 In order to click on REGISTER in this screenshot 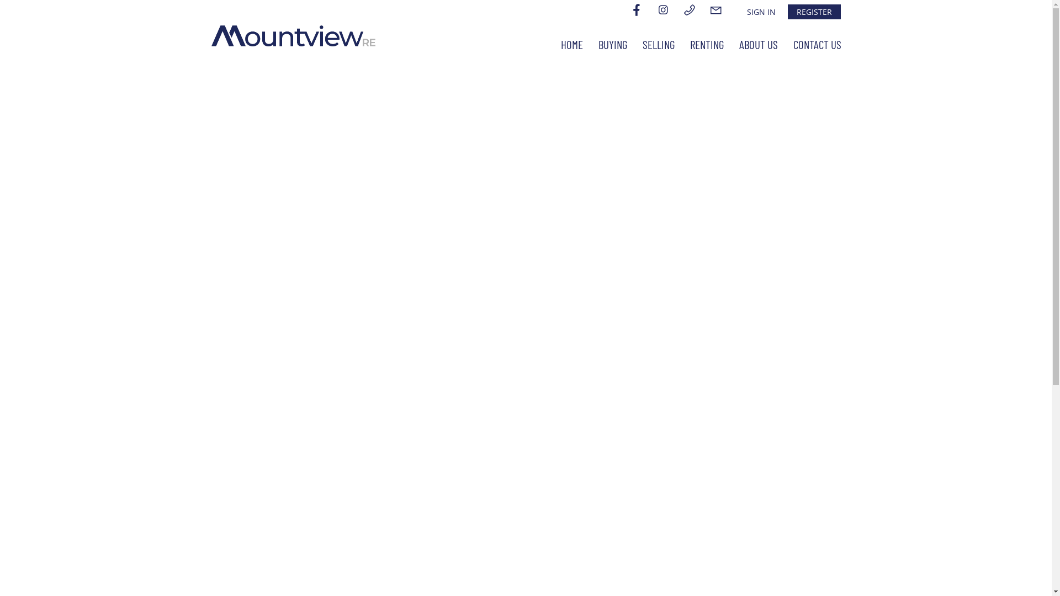, I will do `click(814, 12)`.